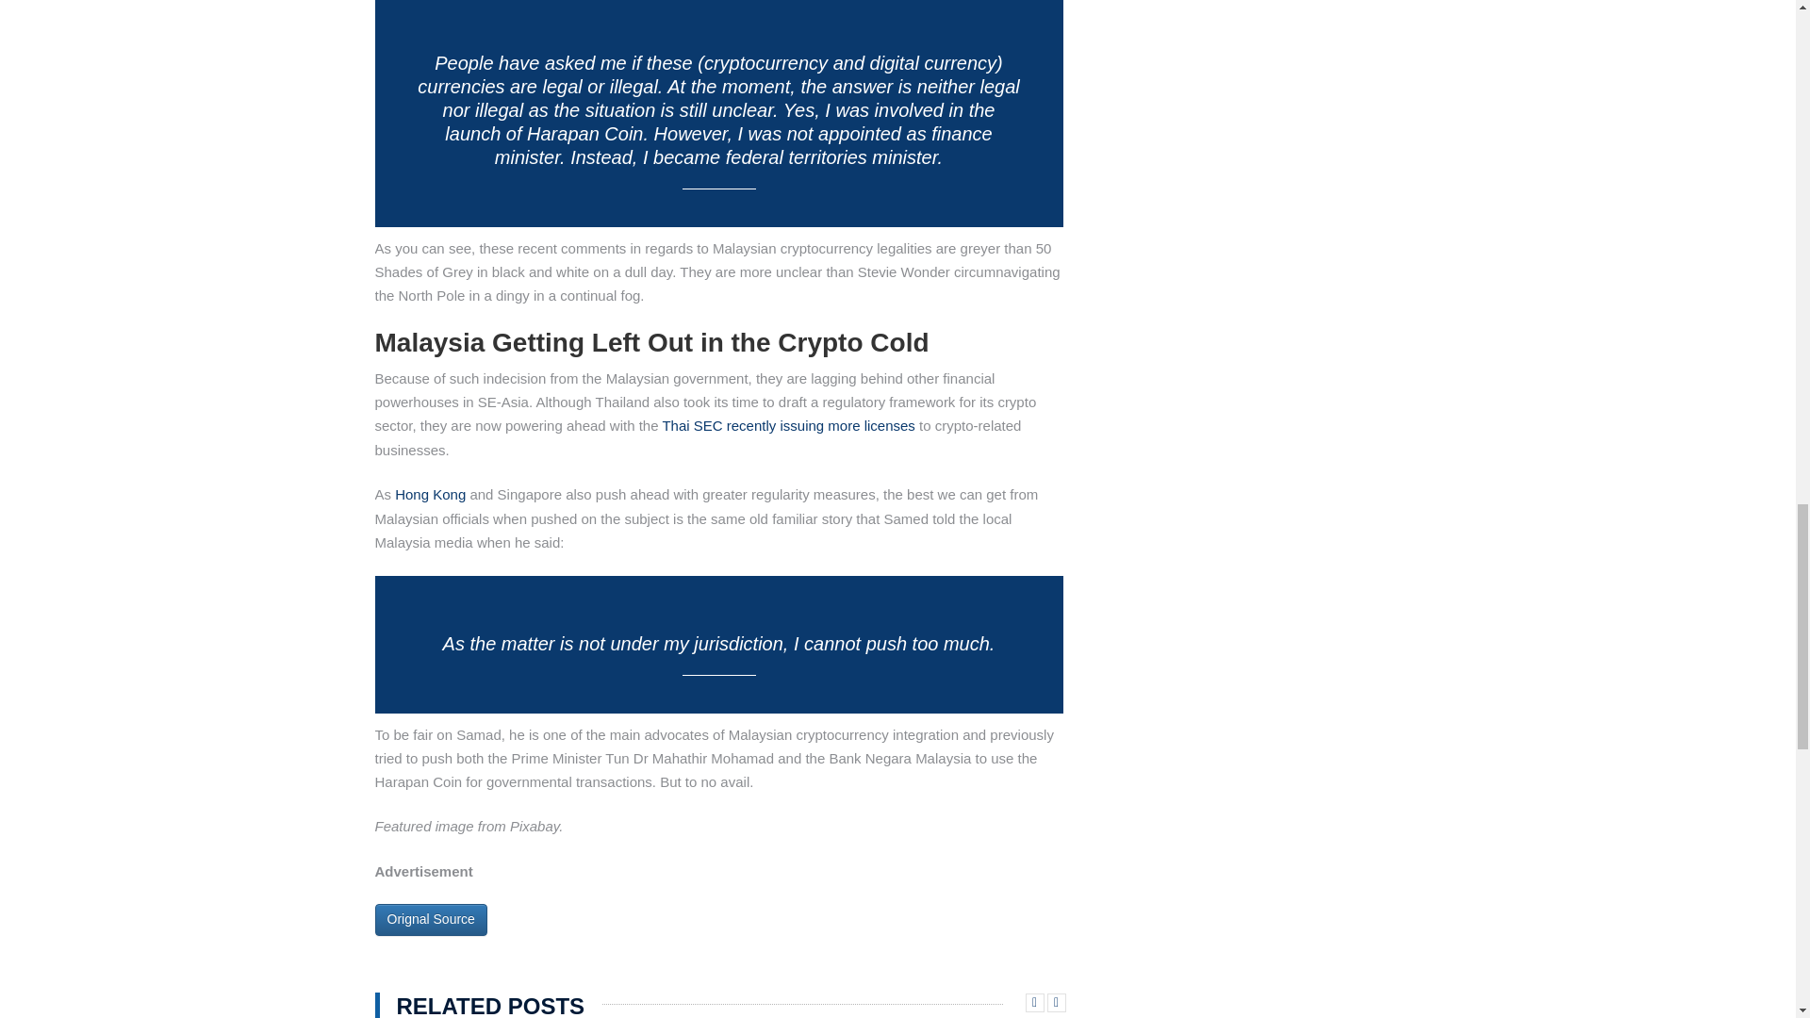 This screenshot has width=1810, height=1018. I want to click on Hong Kong, so click(430, 494).